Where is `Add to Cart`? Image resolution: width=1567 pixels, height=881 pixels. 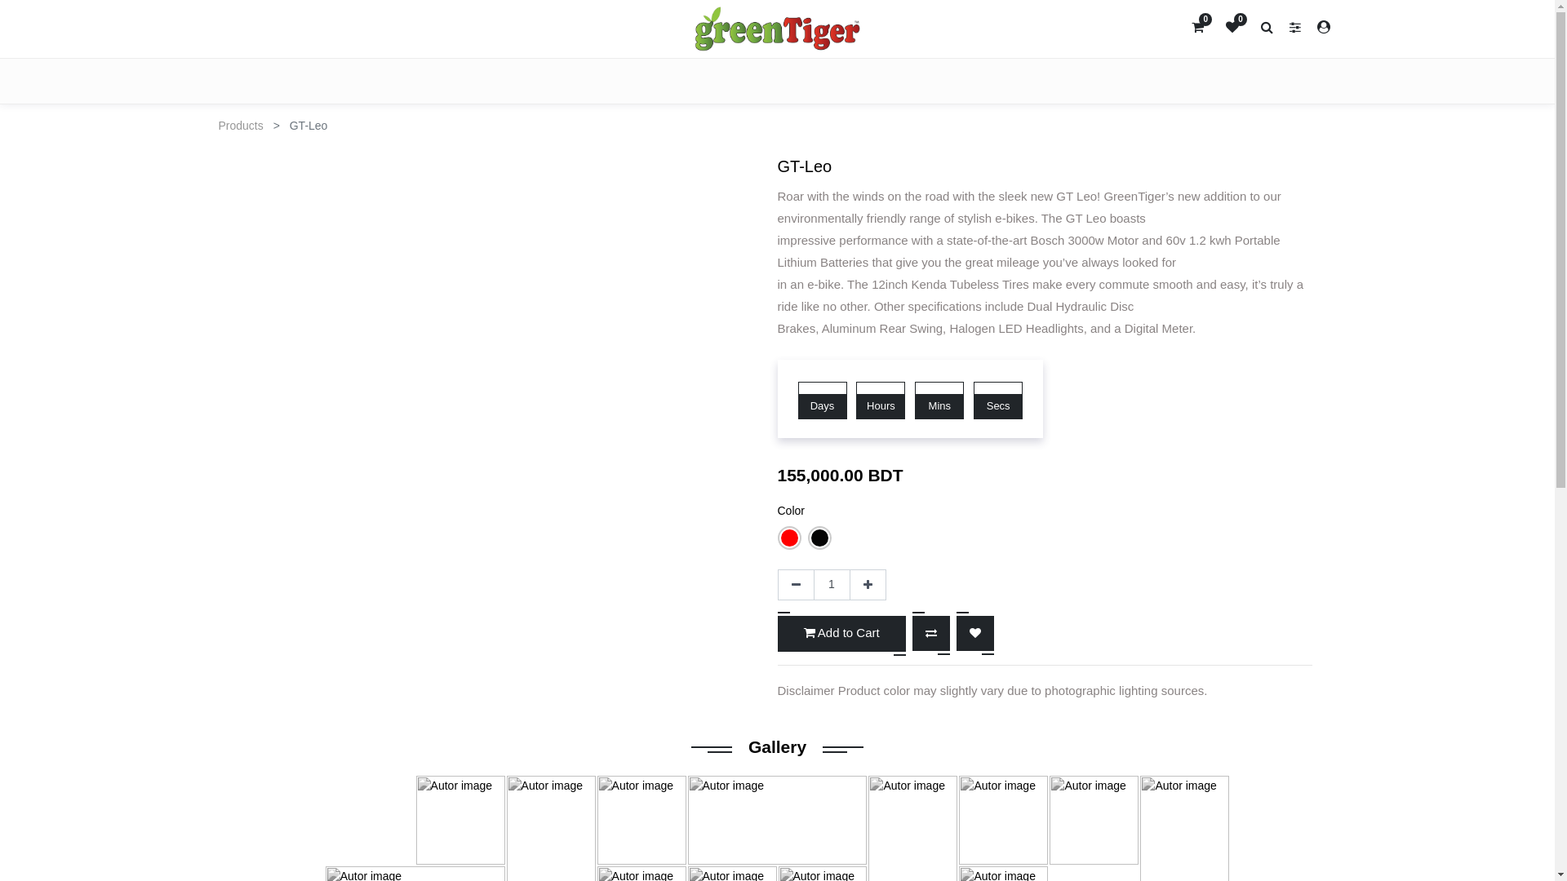 Add to Cart is located at coordinates (841, 634).